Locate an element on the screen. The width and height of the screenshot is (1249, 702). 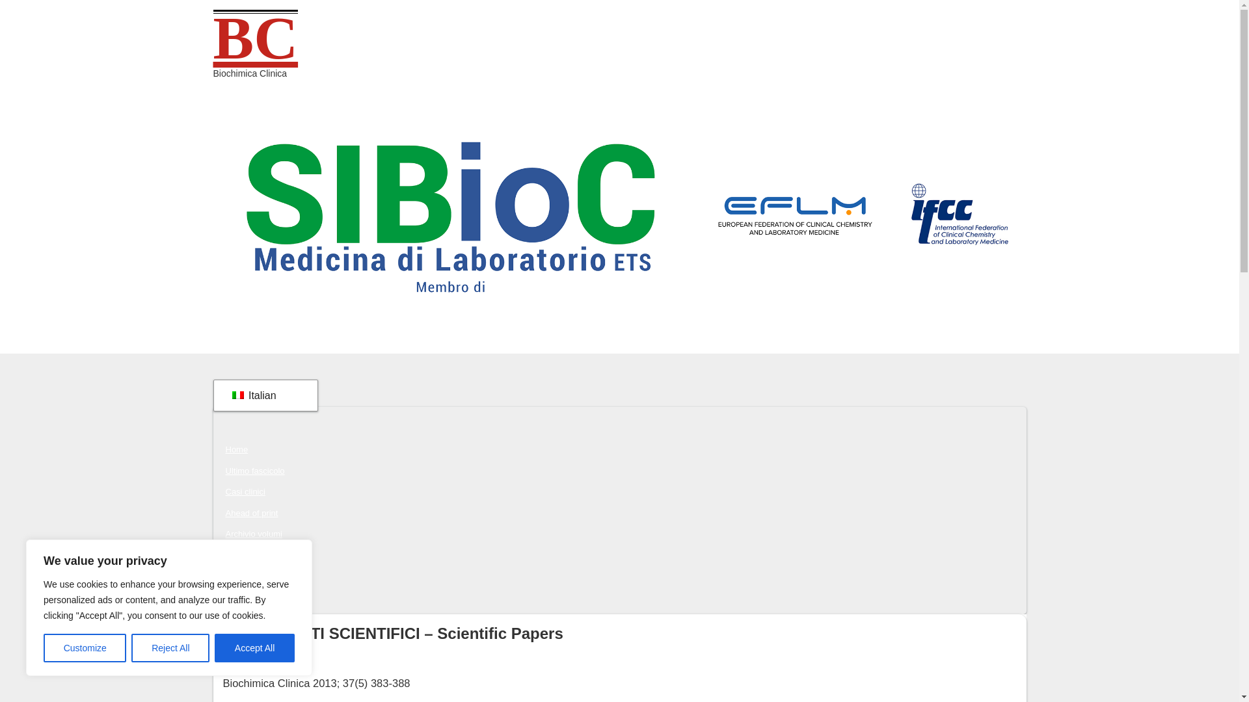
Norme Autori is located at coordinates (250, 576).